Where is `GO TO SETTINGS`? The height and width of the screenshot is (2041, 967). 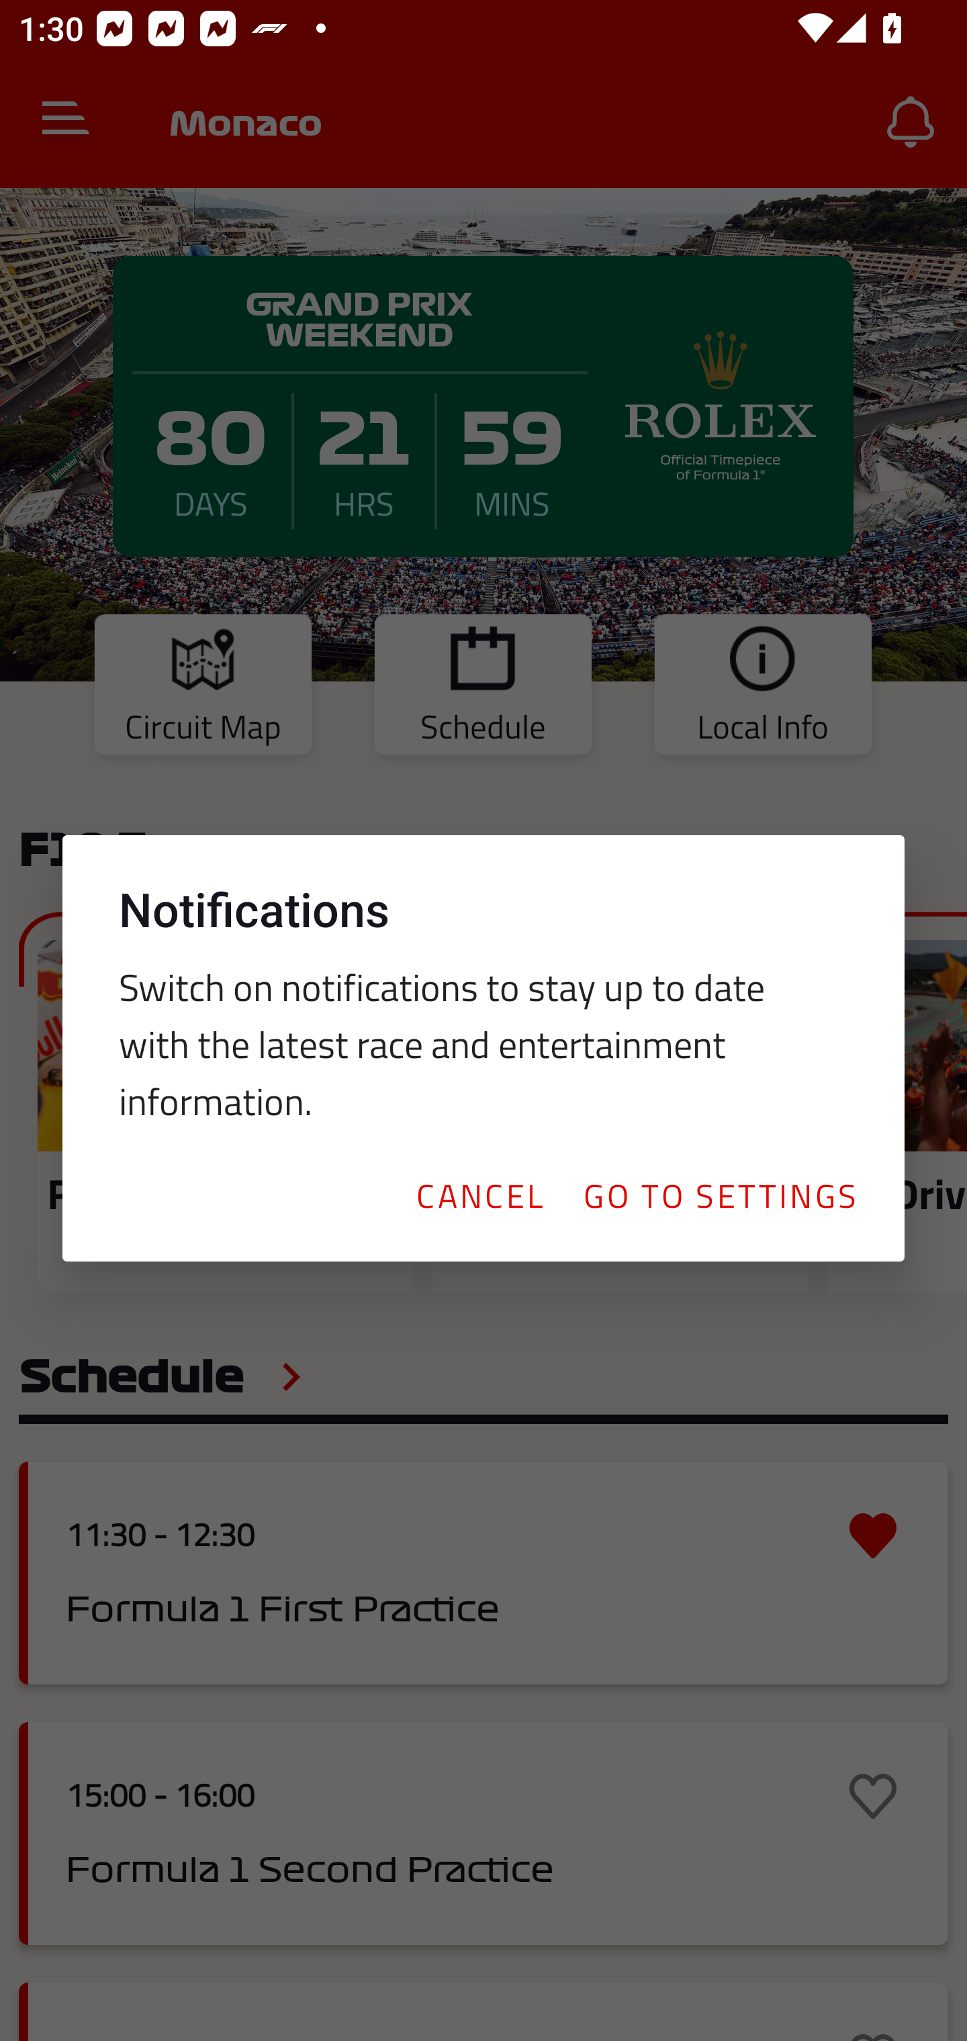 GO TO SETTINGS is located at coordinates (719, 1195).